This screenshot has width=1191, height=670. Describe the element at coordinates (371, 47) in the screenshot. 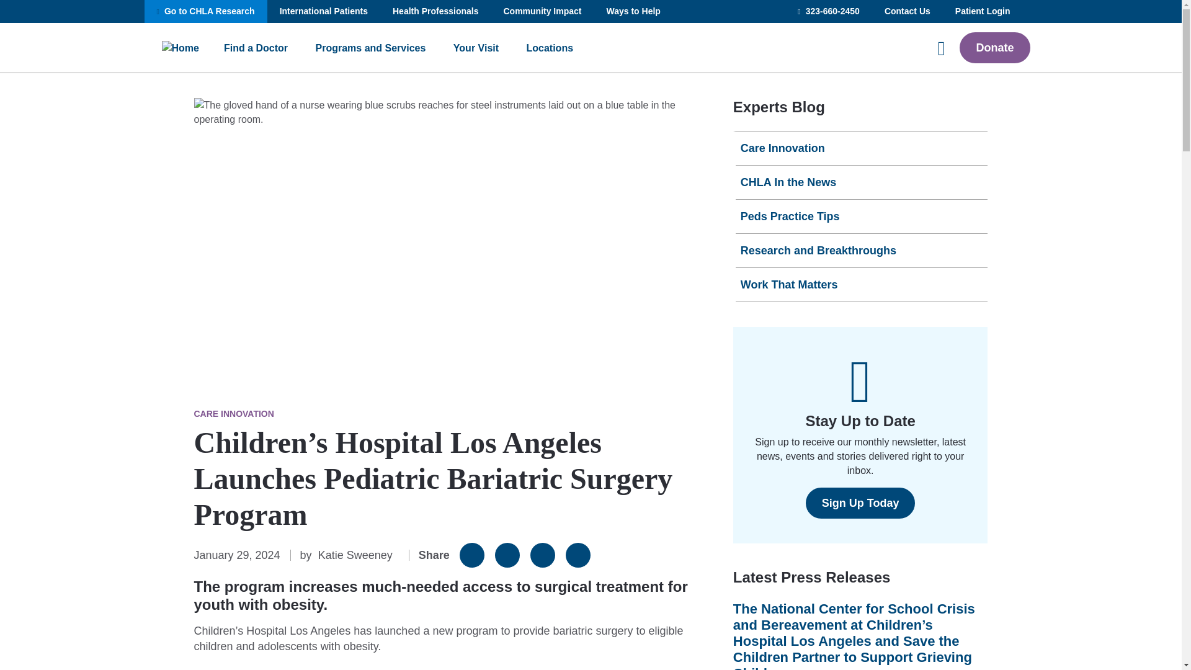

I see `Programs and Services` at that location.